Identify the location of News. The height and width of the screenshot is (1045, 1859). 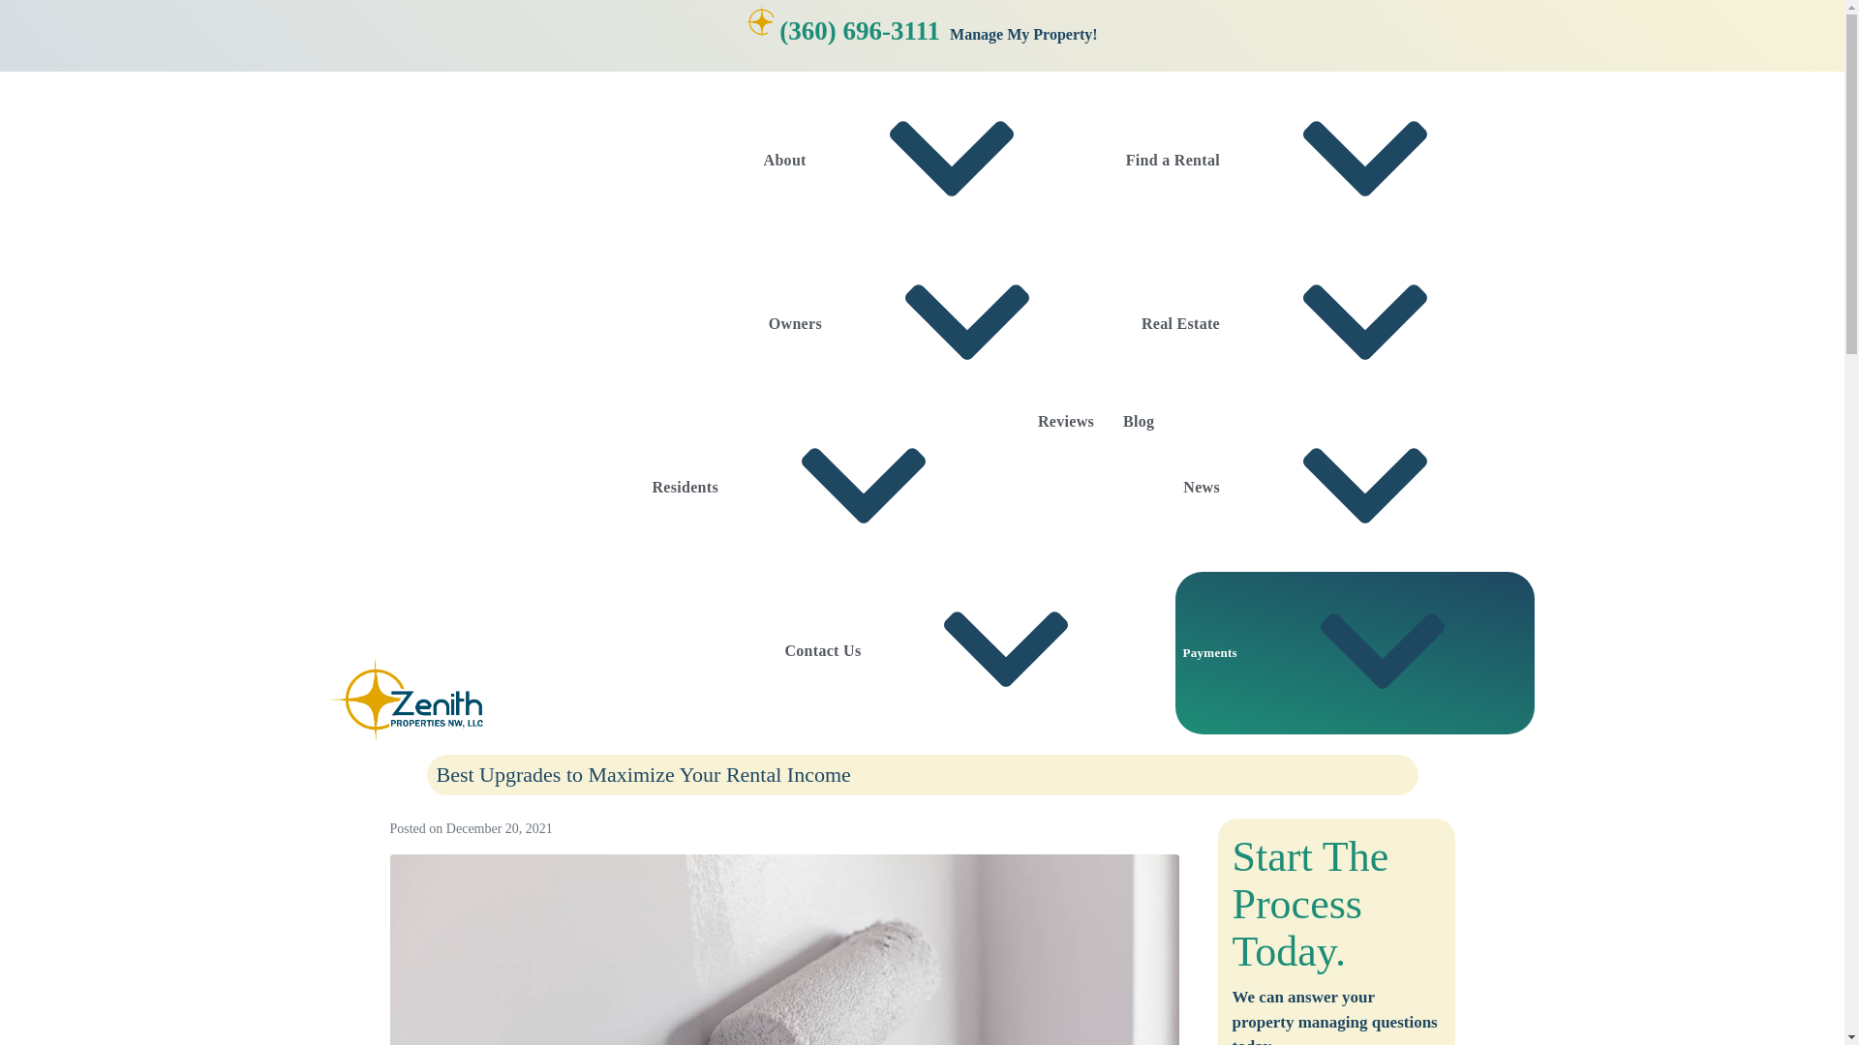
(1346, 490).